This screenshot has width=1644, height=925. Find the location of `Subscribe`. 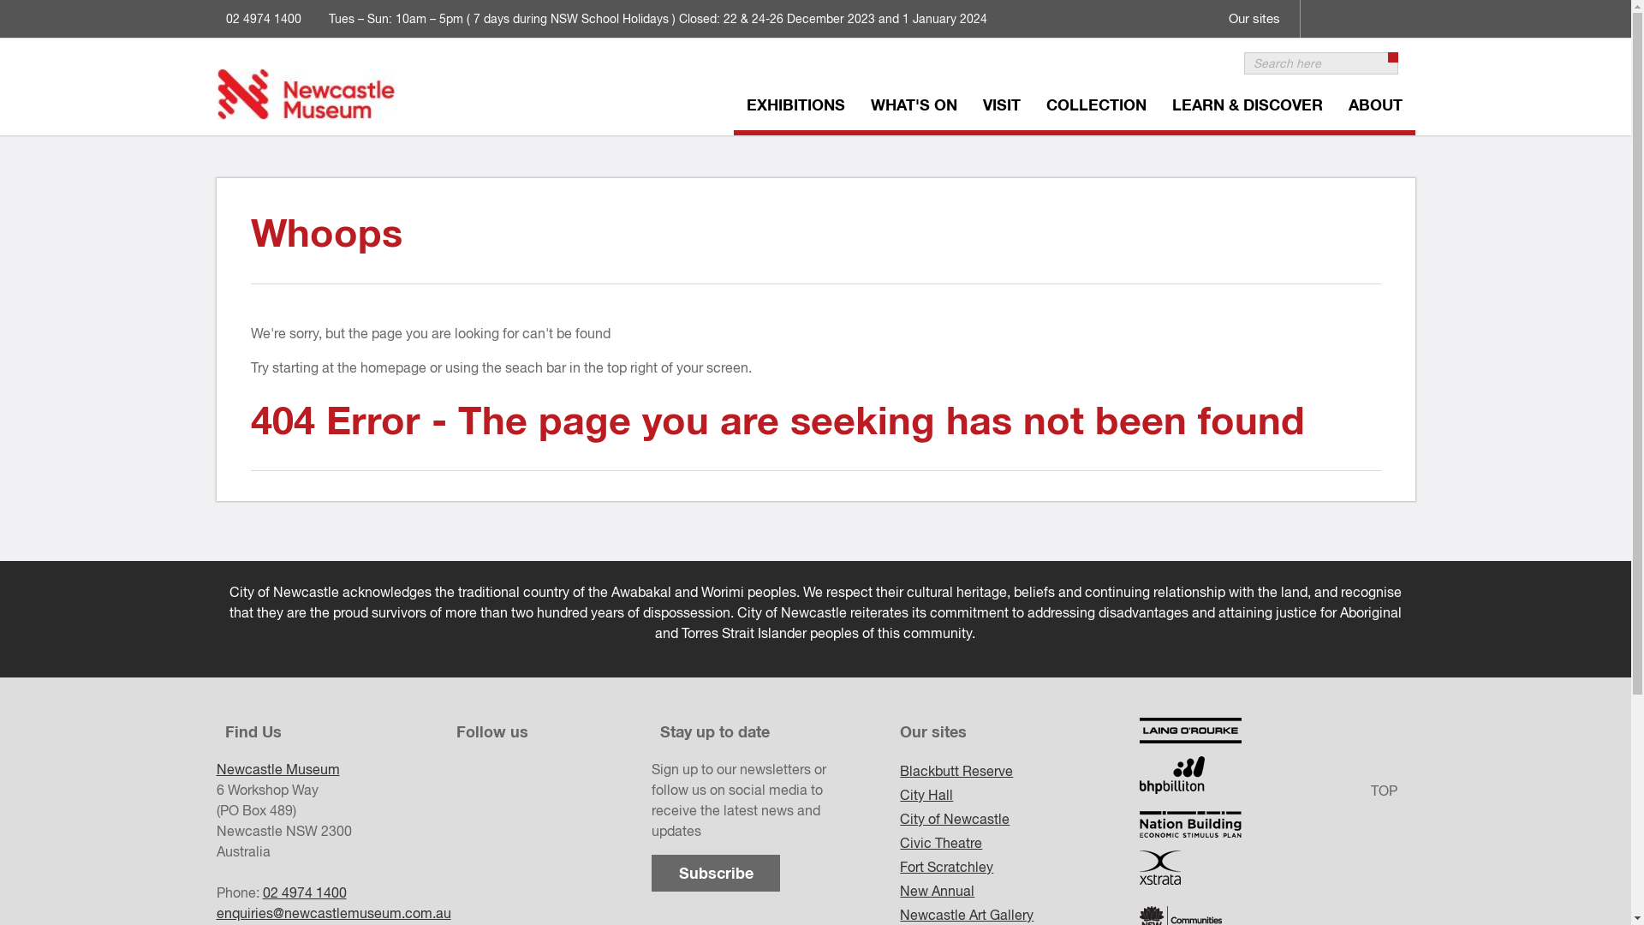

Subscribe is located at coordinates (716, 874).